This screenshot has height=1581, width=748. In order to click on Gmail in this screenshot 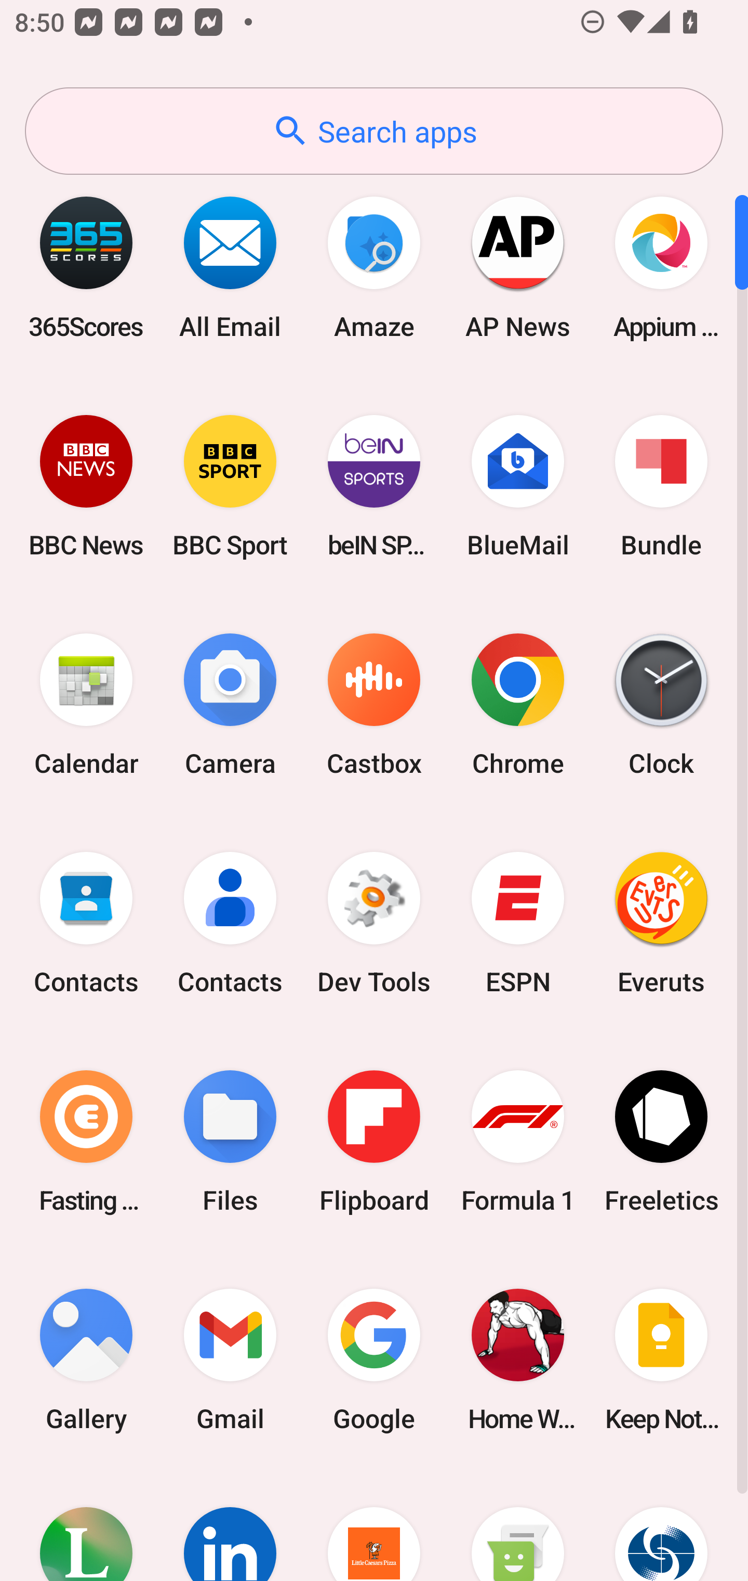, I will do `click(230, 1359)`.